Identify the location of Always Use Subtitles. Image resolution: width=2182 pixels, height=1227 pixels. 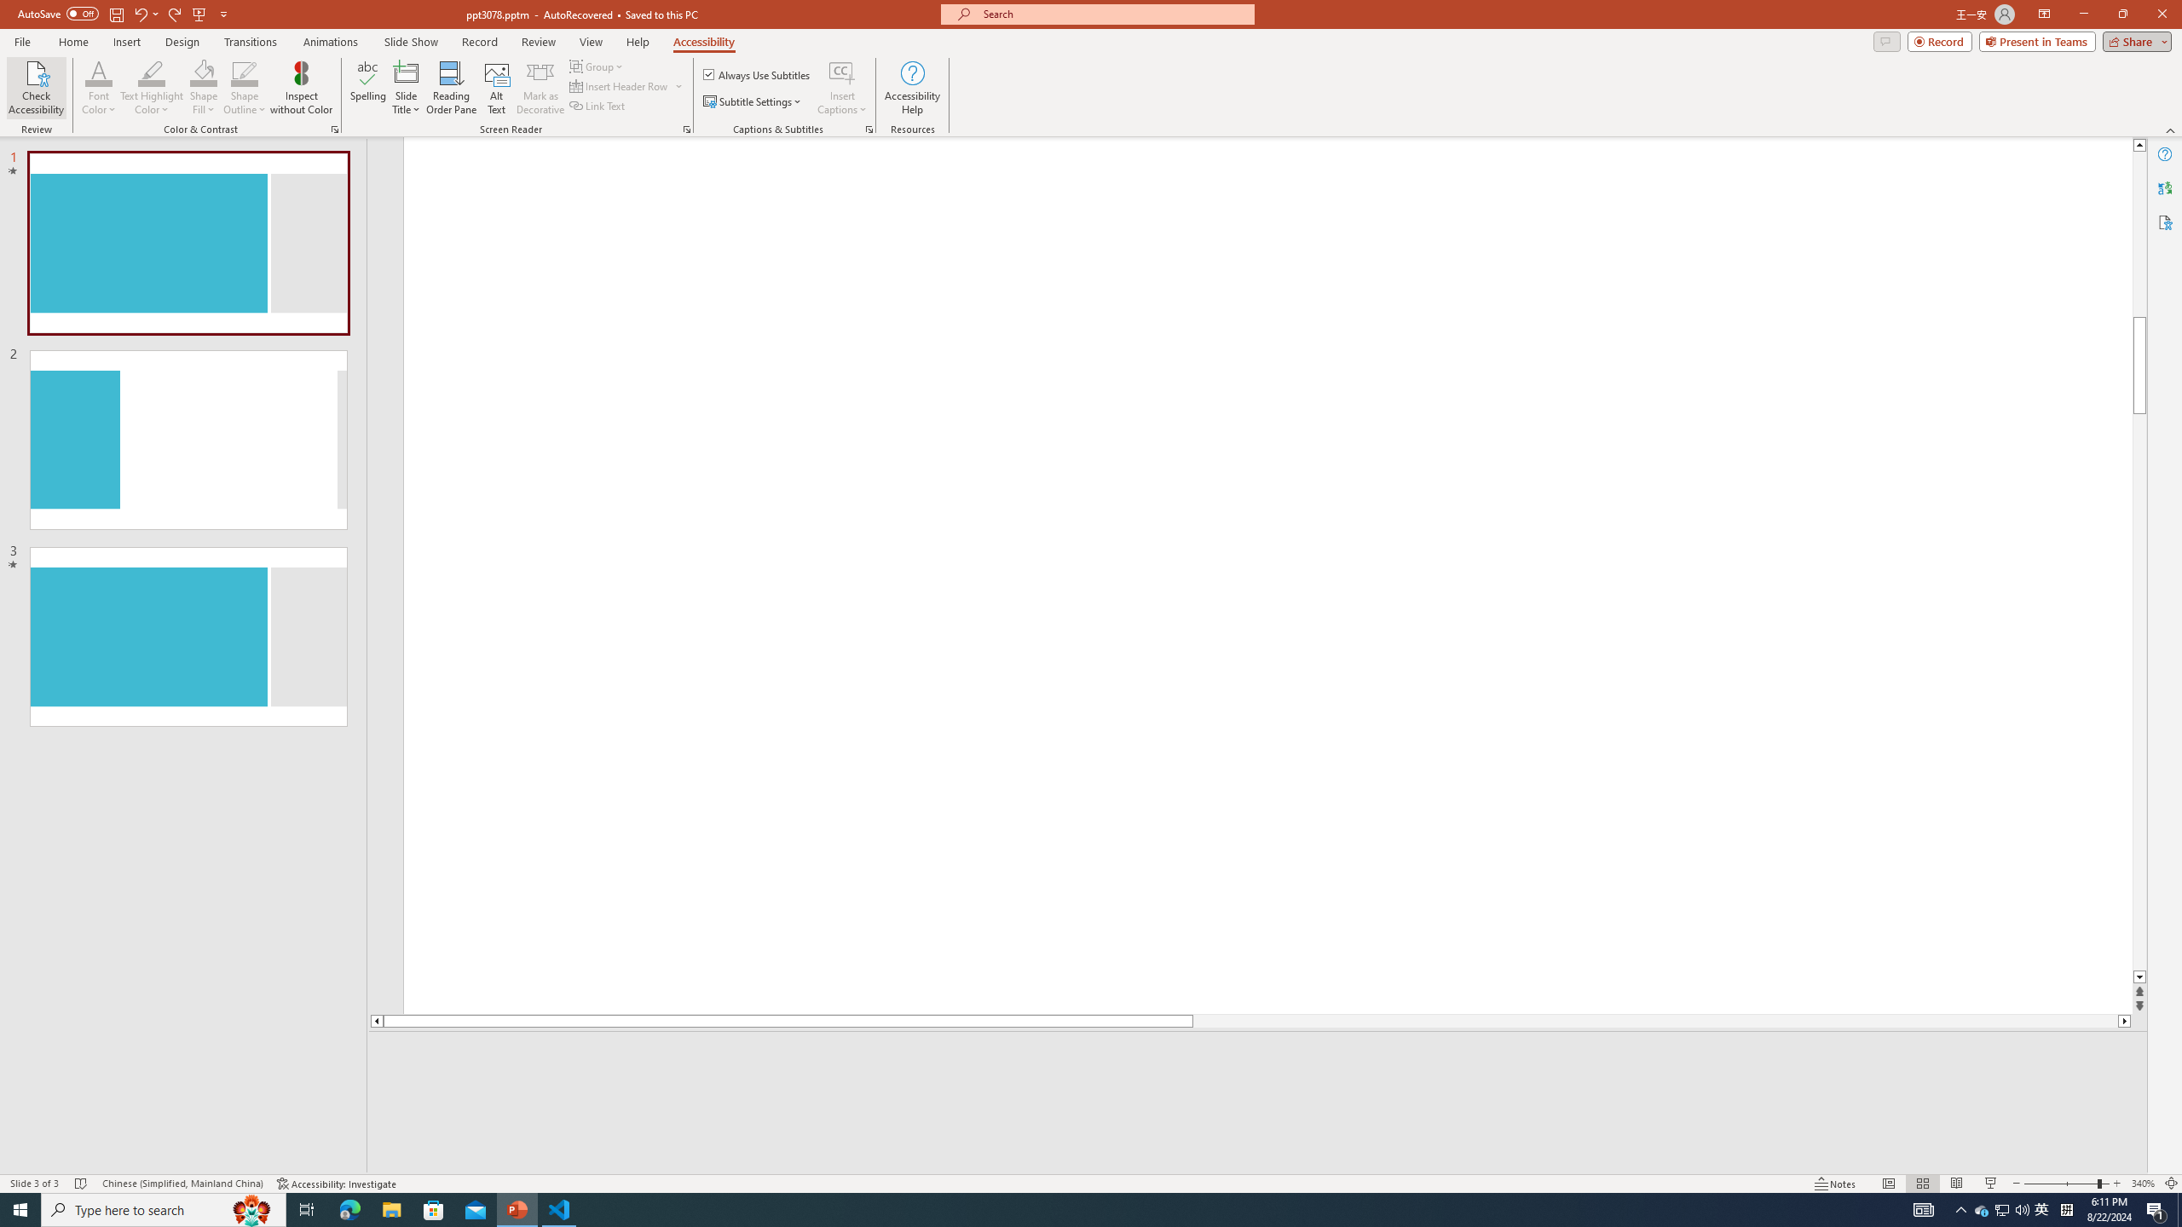
(758, 75).